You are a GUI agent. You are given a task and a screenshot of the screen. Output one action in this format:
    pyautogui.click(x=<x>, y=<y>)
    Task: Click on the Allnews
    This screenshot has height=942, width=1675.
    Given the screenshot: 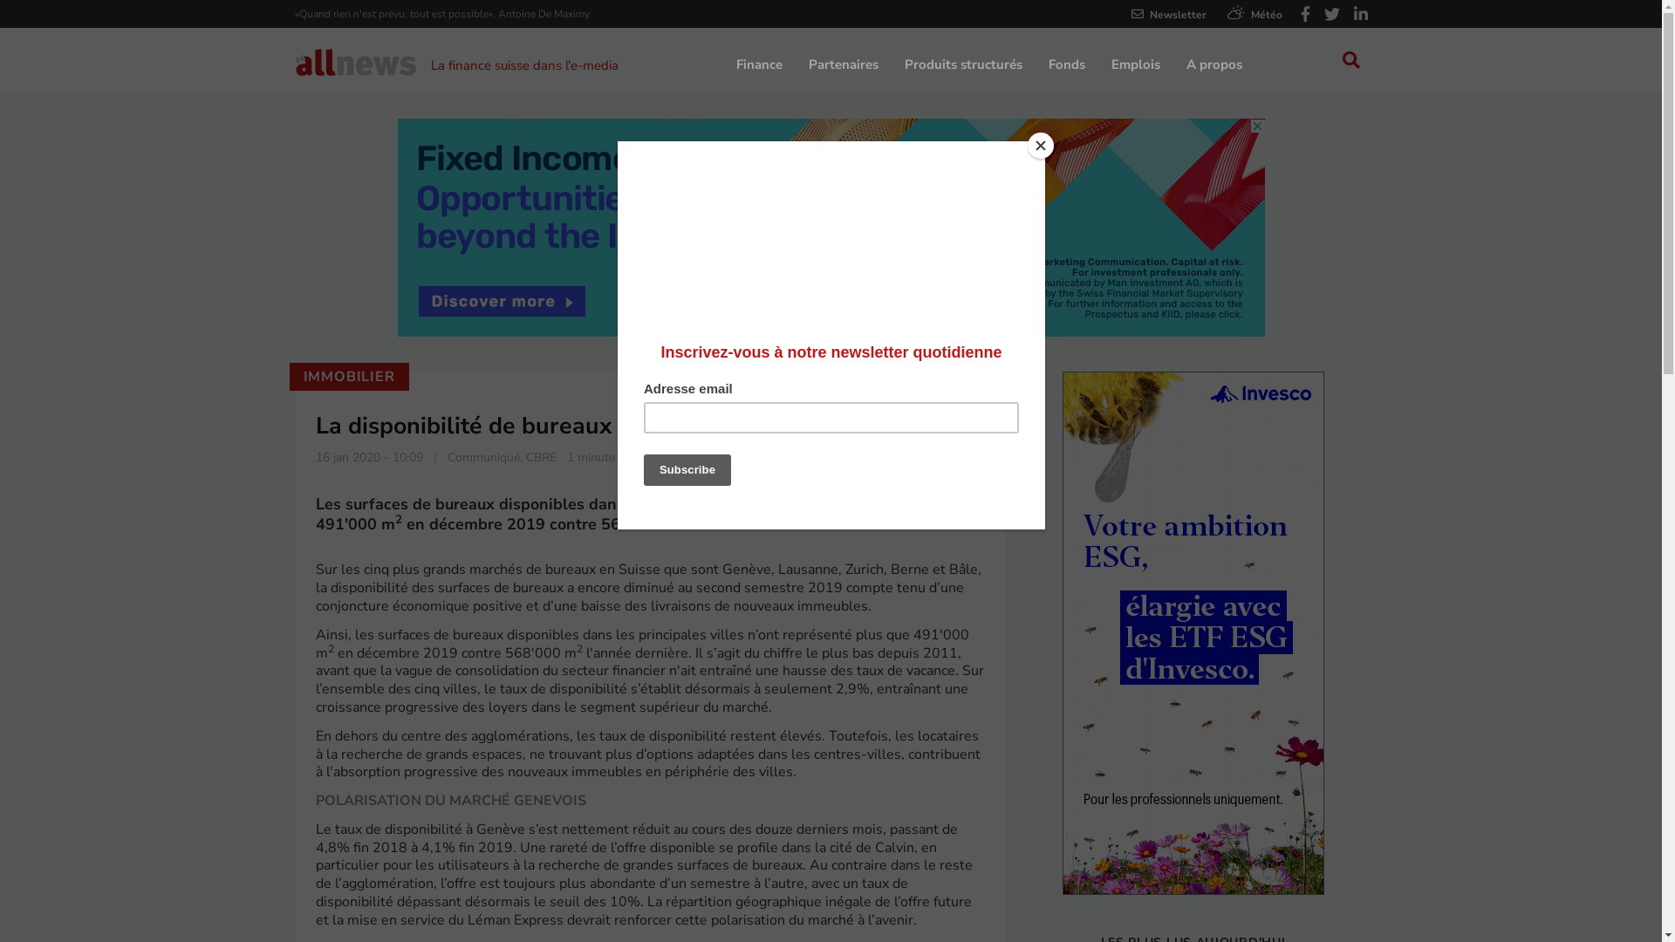 What is the action you would take?
    pyautogui.click(x=356, y=61)
    